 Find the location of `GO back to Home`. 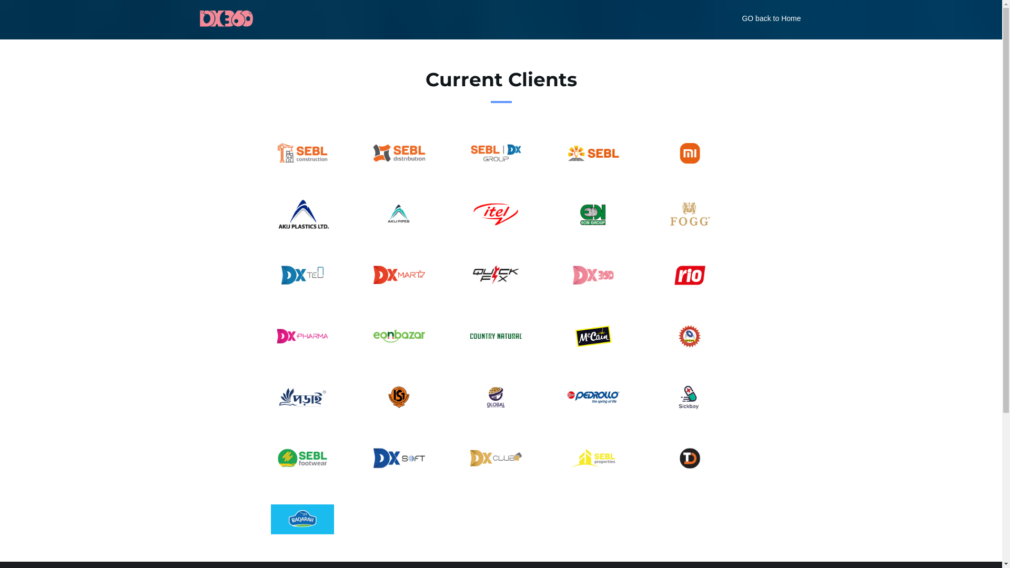

GO back to Home is located at coordinates (771, 19).